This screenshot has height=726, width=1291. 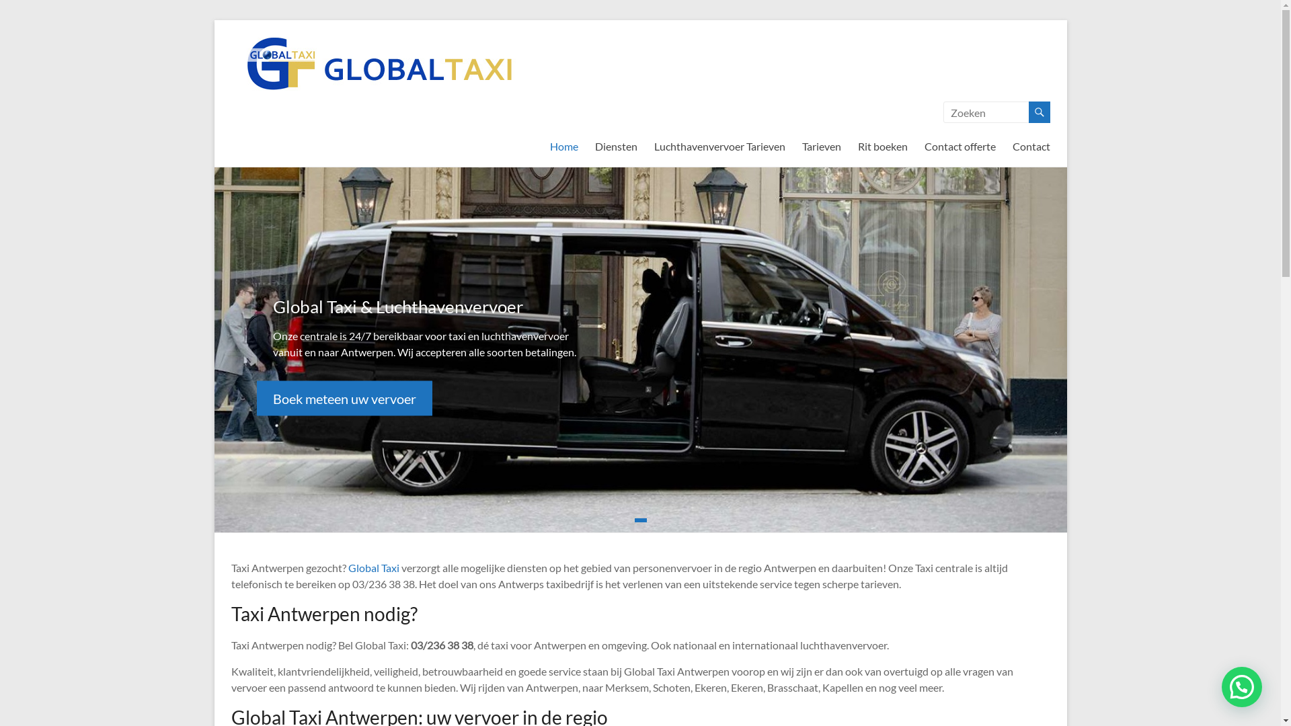 I want to click on Global Taxi, so click(x=264, y=61).